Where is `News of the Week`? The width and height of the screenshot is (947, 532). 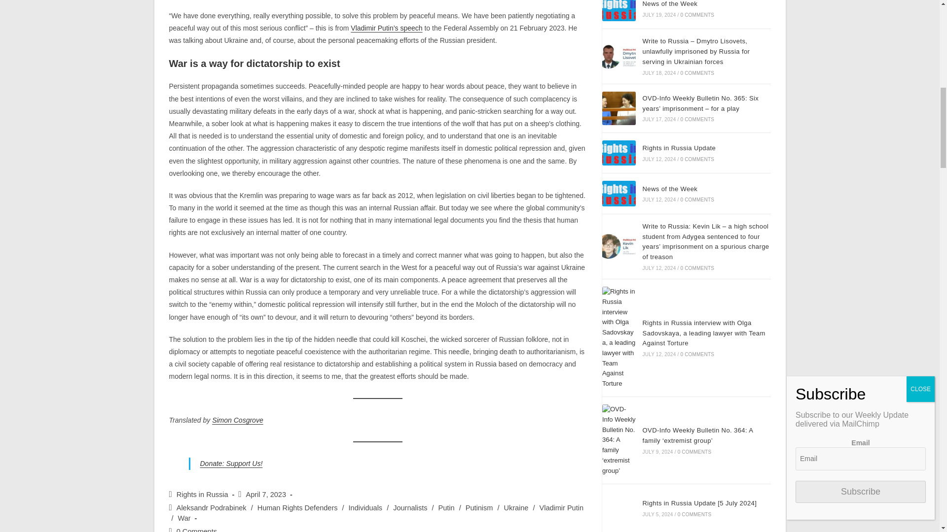 News of the Week is located at coordinates (619, 11).